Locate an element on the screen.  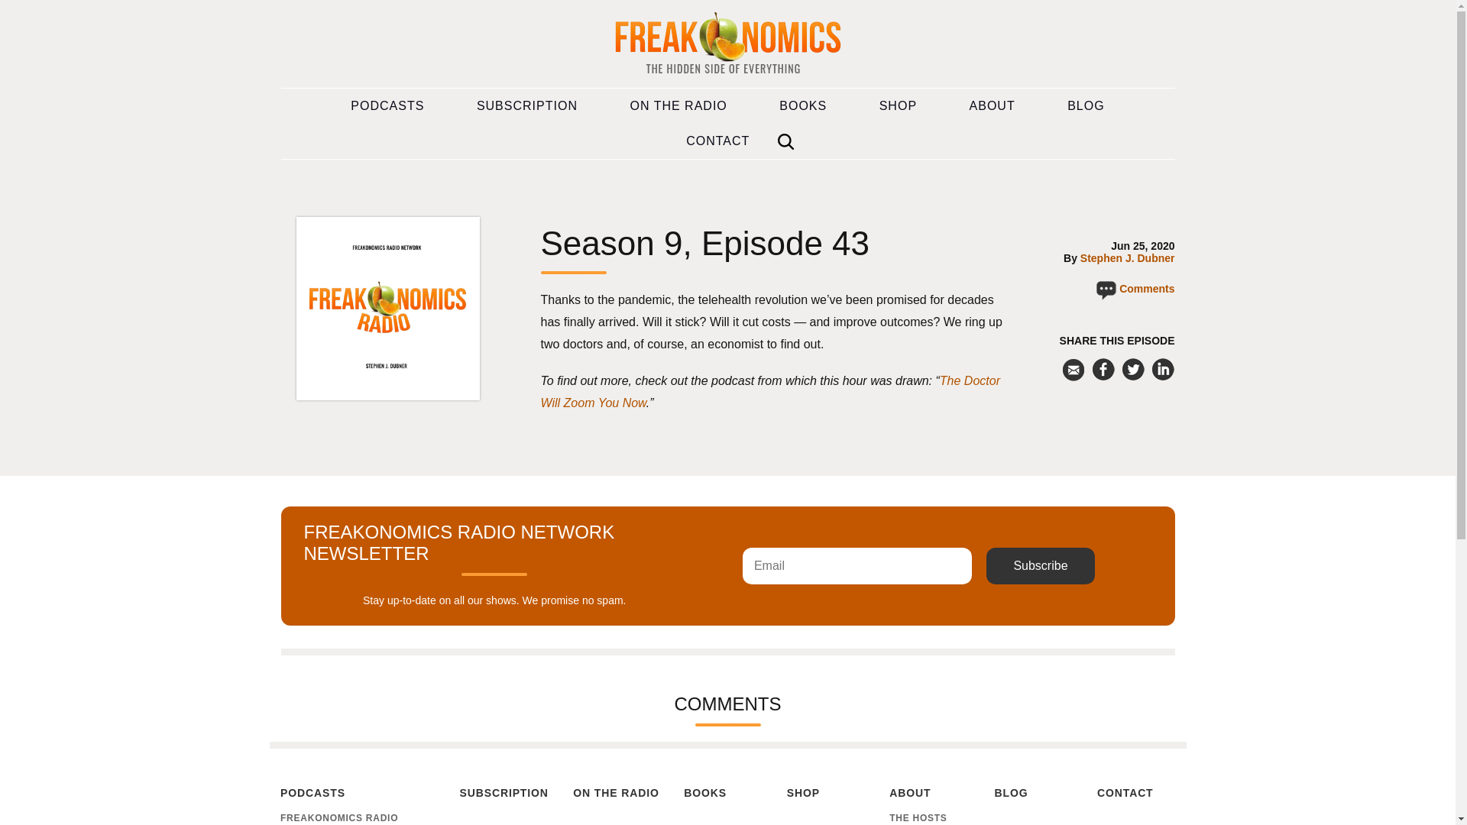
SHOP is located at coordinates (899, 105).